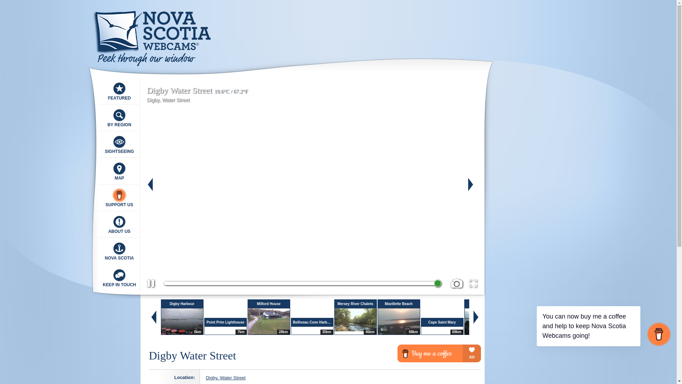 This screenshot has height=384, width=682. What do you see at coordinates (49, 219) in the screenshot?
I see `BeeCam` at bounding box center [49, 219].